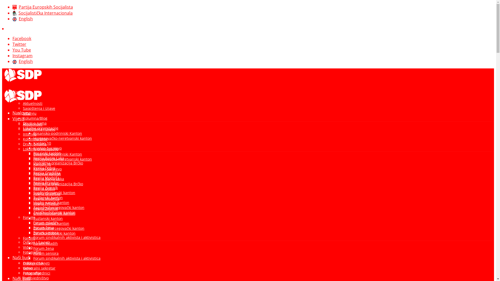 The height and width of the screenshot is (281, 500). I want to click on Aktuelnosti, so click(33, 124).